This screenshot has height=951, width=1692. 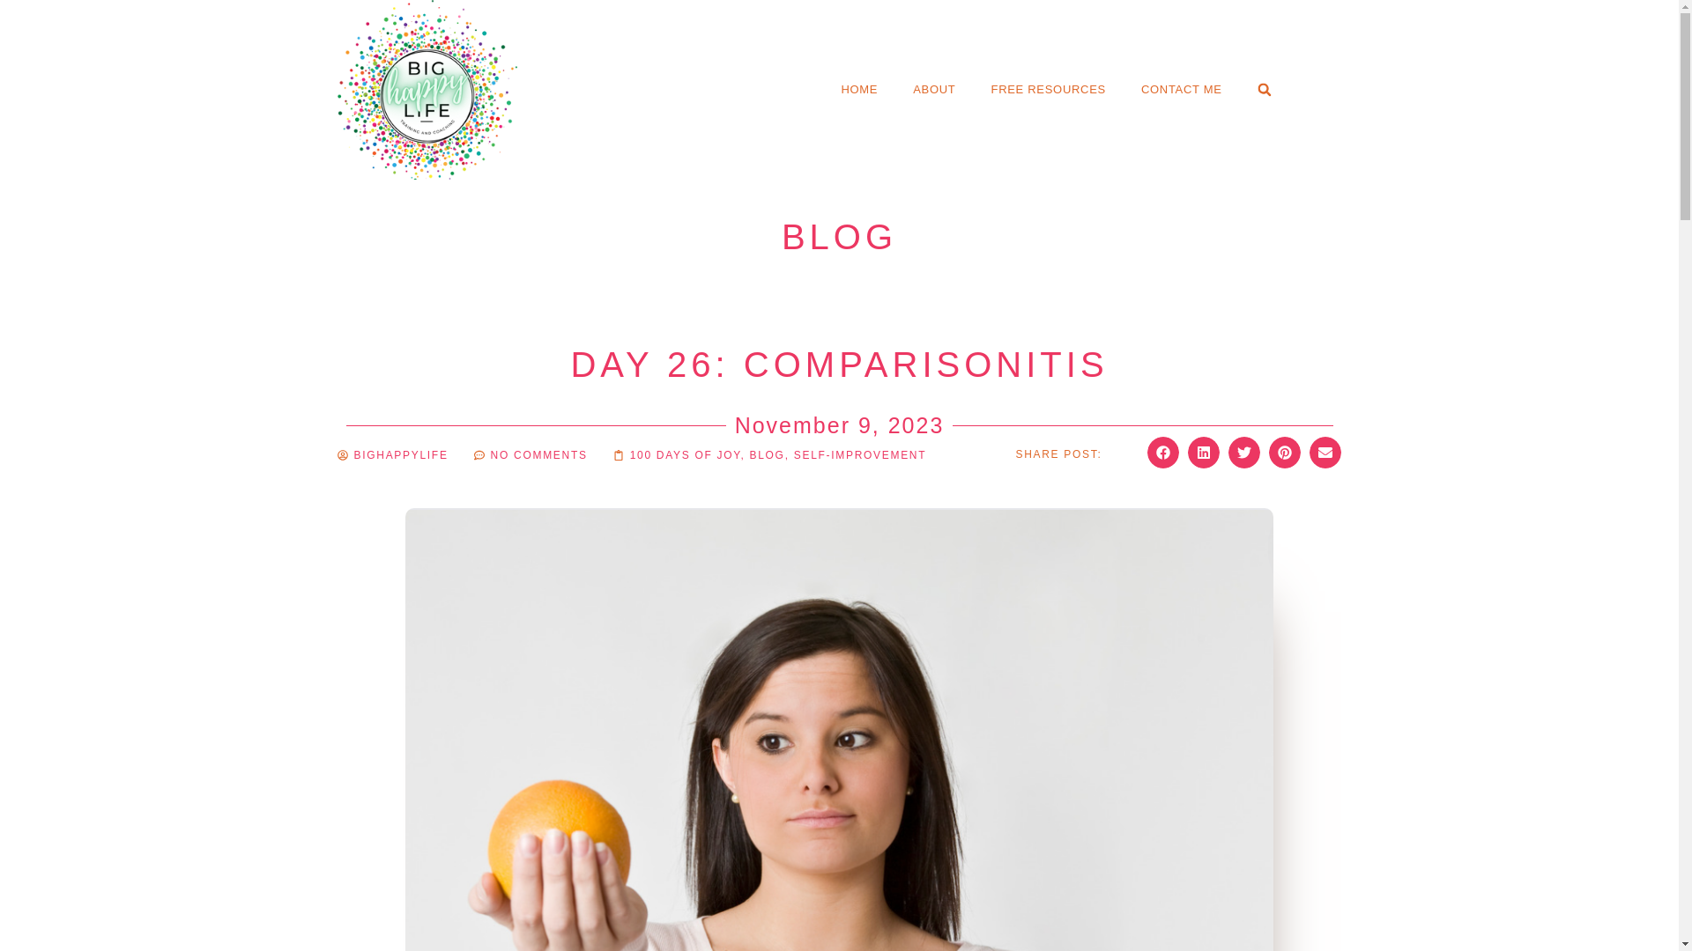 I want to click on NO COMMENTS, so click(x=531, y=456).